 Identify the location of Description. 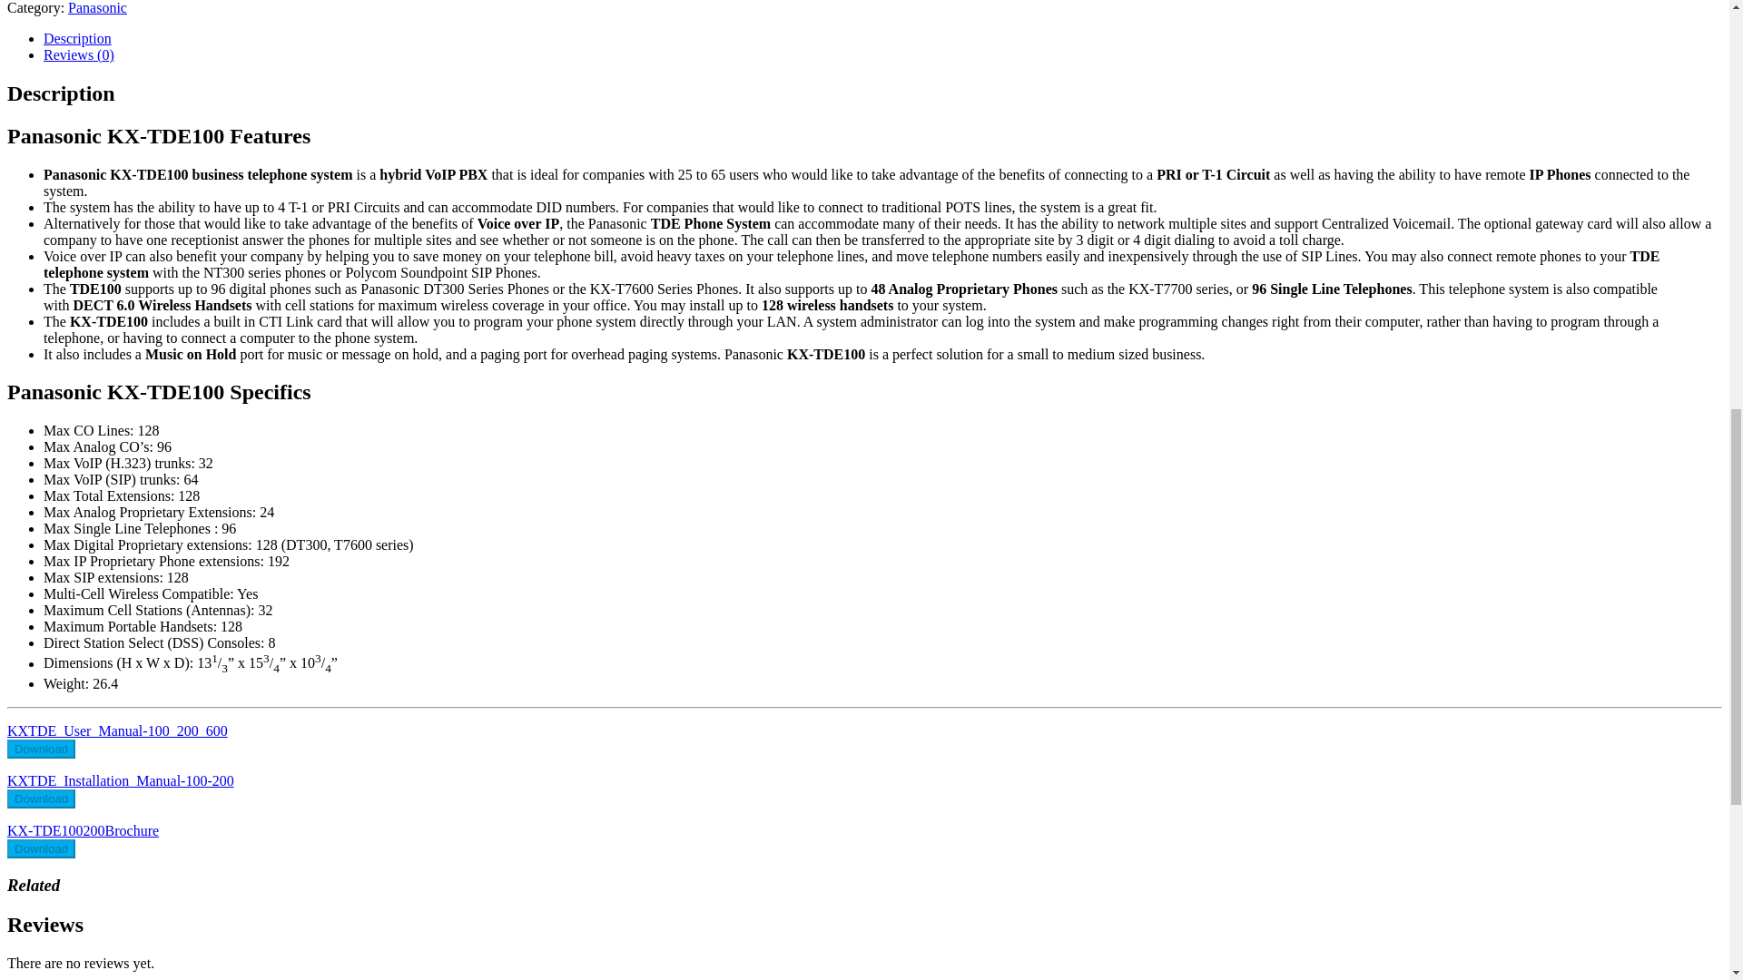
(77, 38).